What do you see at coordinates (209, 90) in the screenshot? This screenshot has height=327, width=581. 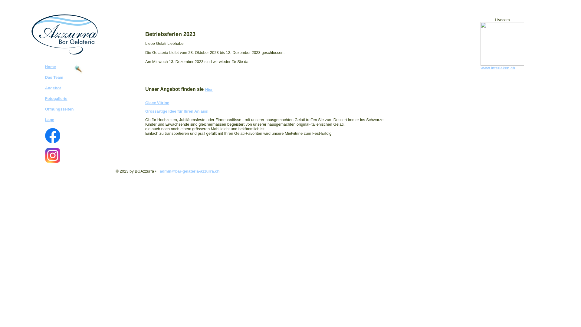 I see `Hier` at bounding box center [209, 90].